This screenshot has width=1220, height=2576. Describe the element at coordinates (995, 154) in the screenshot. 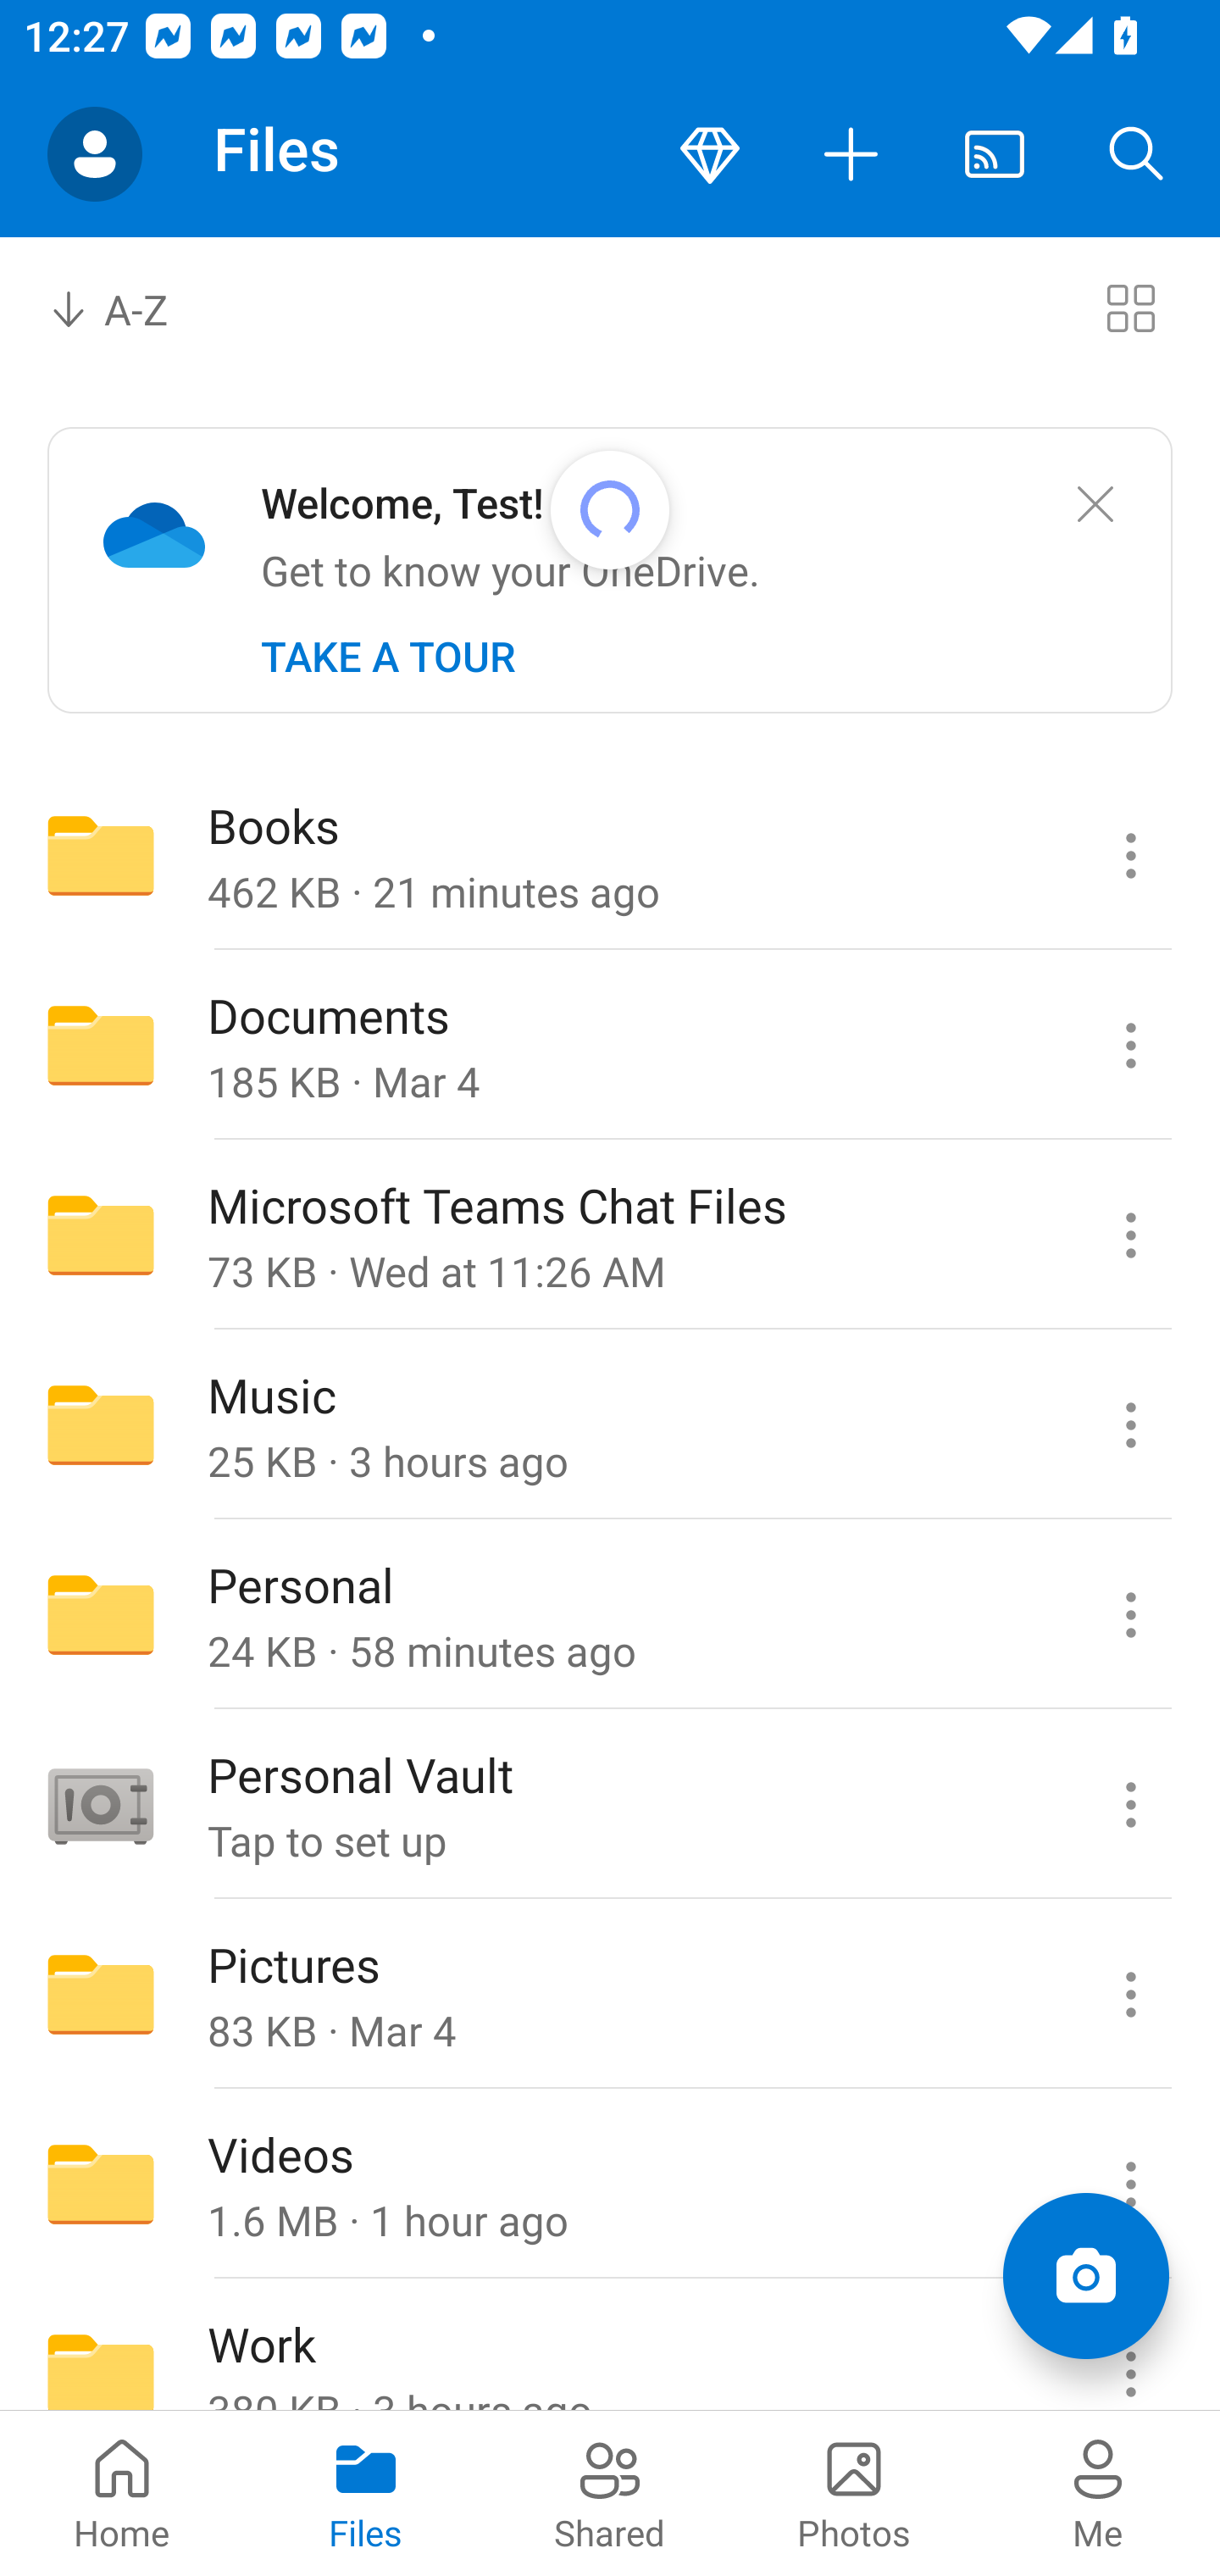

I see `Cast. Disconnected` at that location.